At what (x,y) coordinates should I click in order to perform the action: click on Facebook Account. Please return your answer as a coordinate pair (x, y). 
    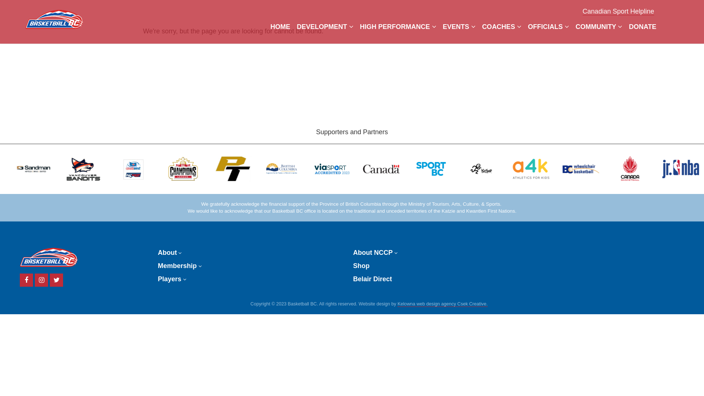
    Looking at the image, I should click on (26, 280).